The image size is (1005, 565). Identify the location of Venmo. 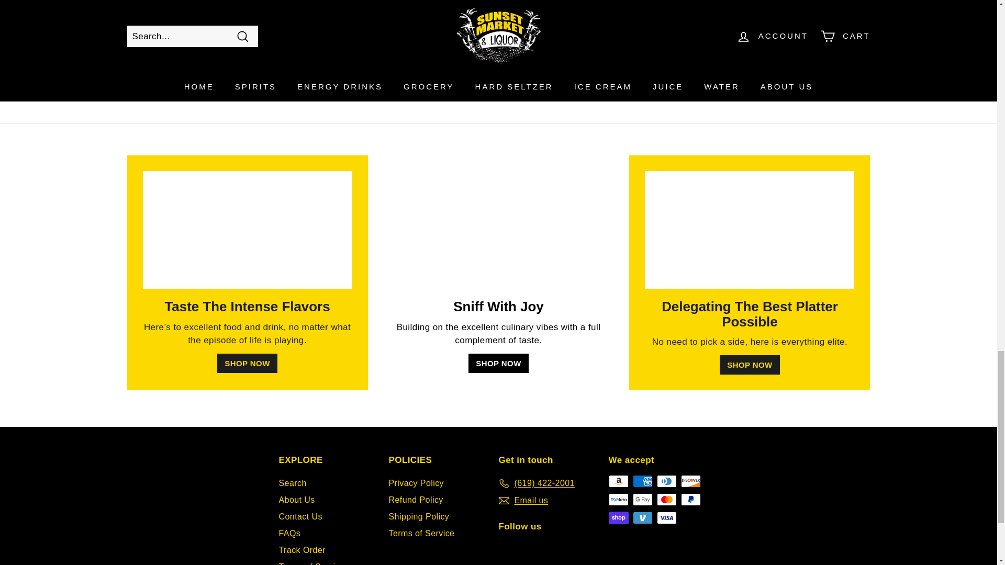
(642, 518).